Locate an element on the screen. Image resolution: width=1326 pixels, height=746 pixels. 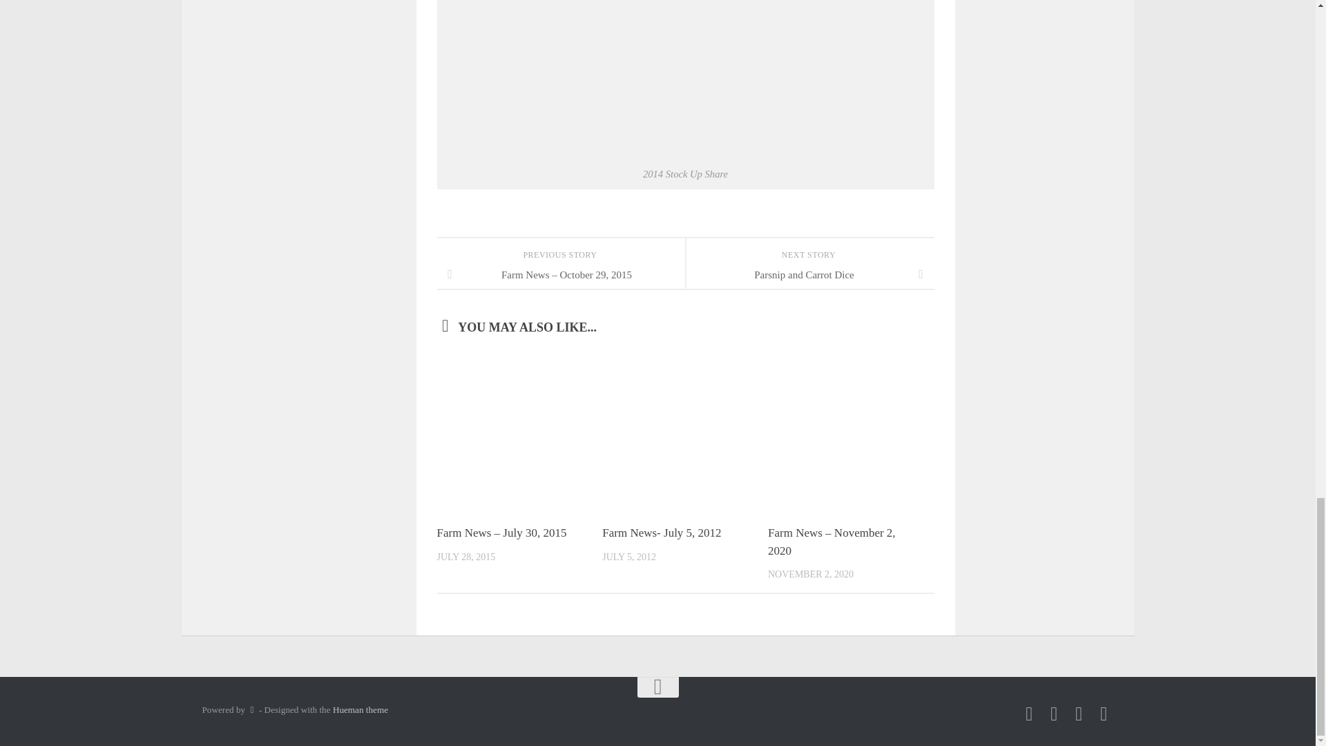
Powered by WordPress is located at coordinates (251, 709).